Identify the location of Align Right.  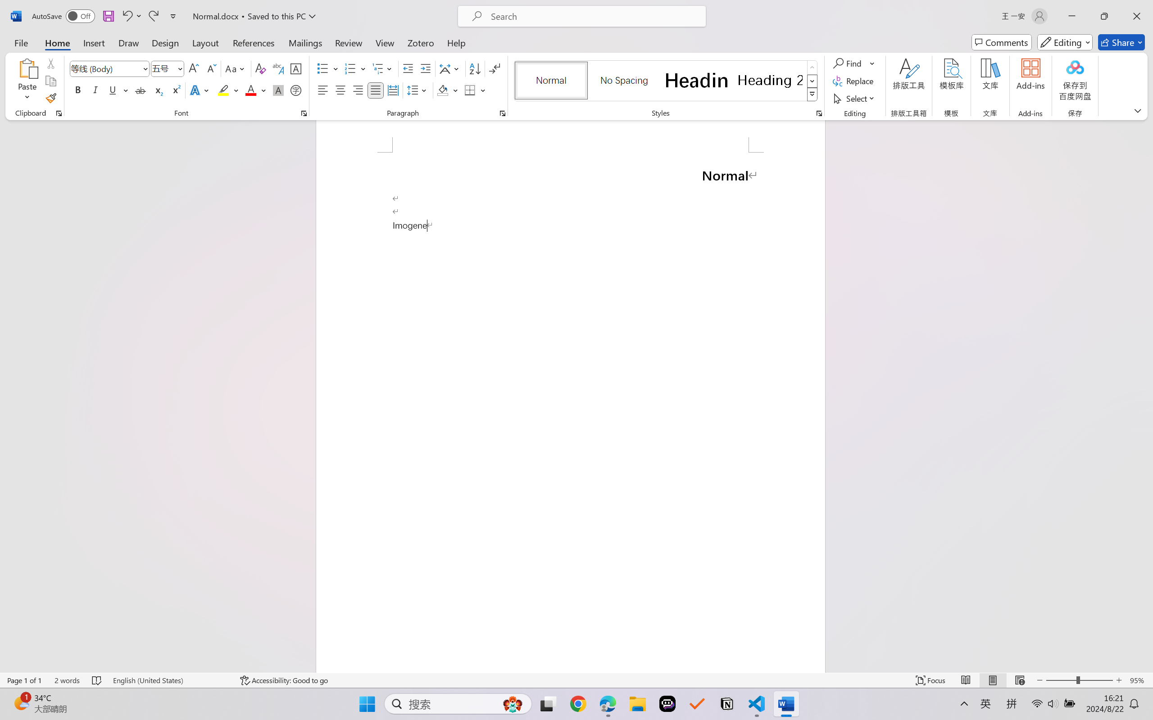
(359, 90).